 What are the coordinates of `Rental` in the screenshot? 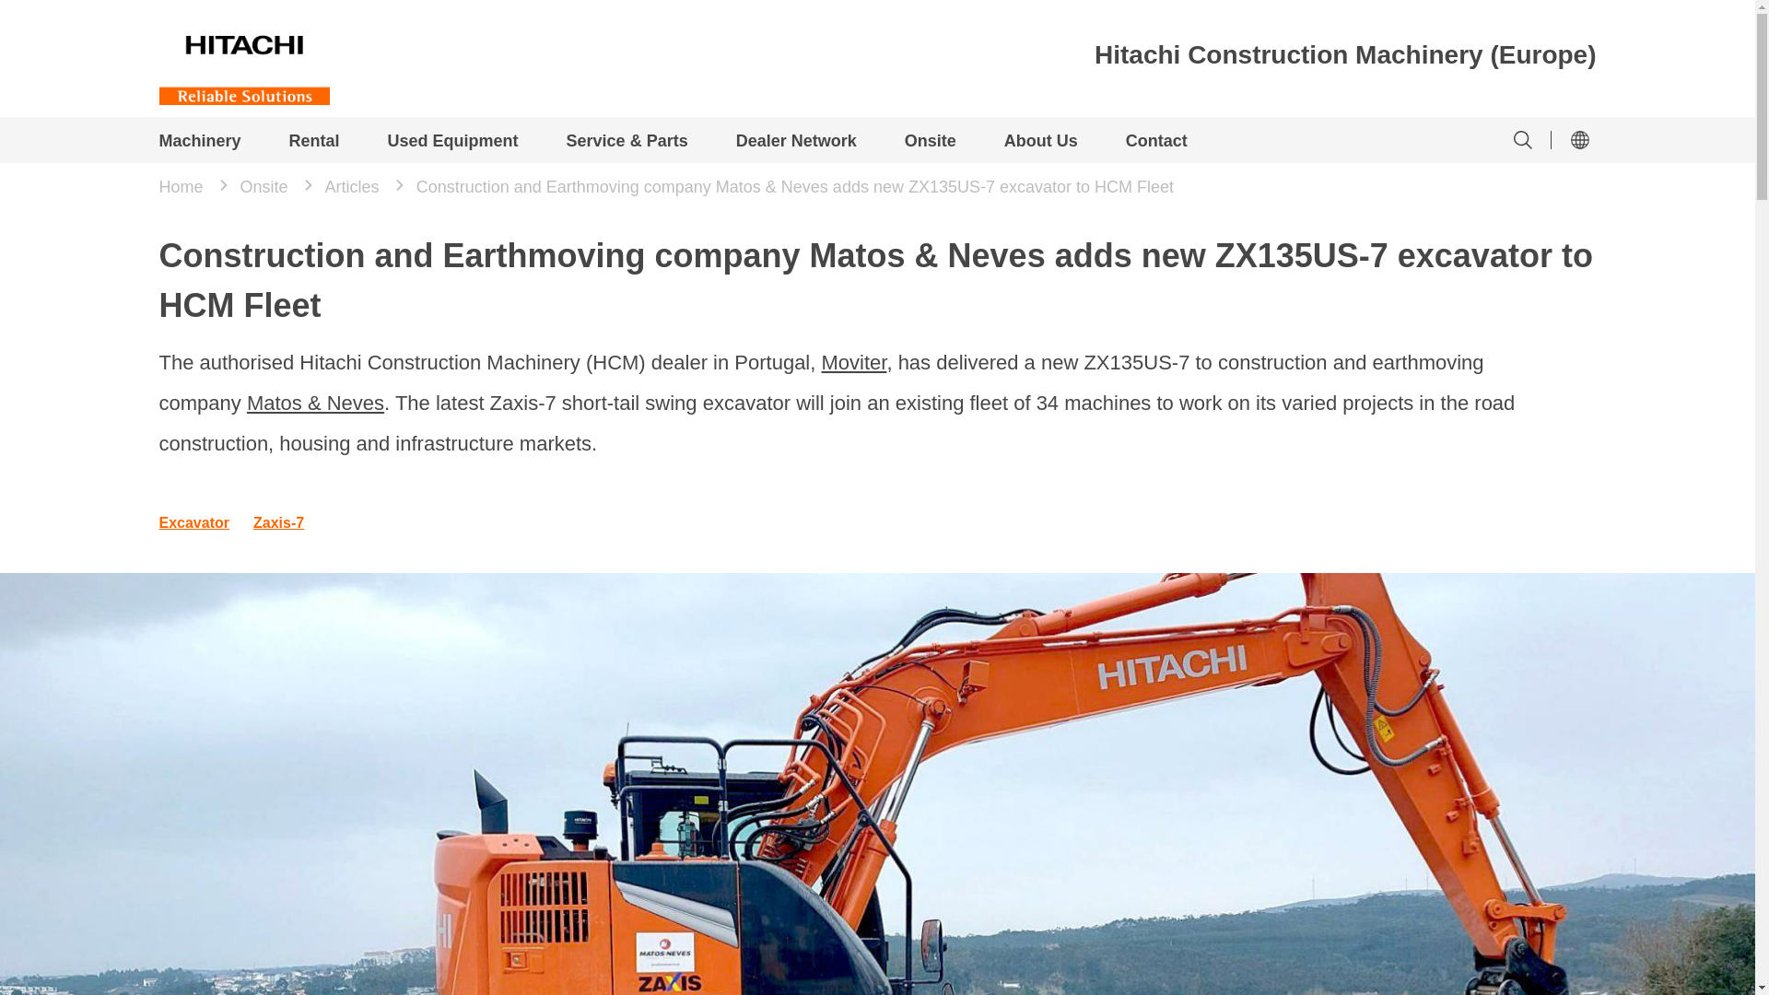 It's located at (314, 142).